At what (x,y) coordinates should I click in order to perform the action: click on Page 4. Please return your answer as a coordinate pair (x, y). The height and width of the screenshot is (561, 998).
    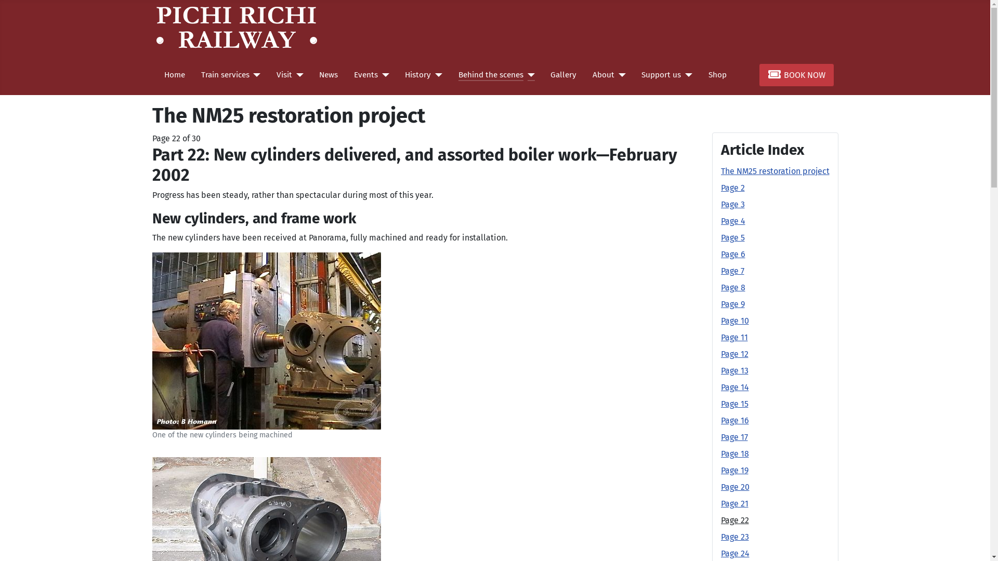
    Looking at the image, I should click on (733, 221).